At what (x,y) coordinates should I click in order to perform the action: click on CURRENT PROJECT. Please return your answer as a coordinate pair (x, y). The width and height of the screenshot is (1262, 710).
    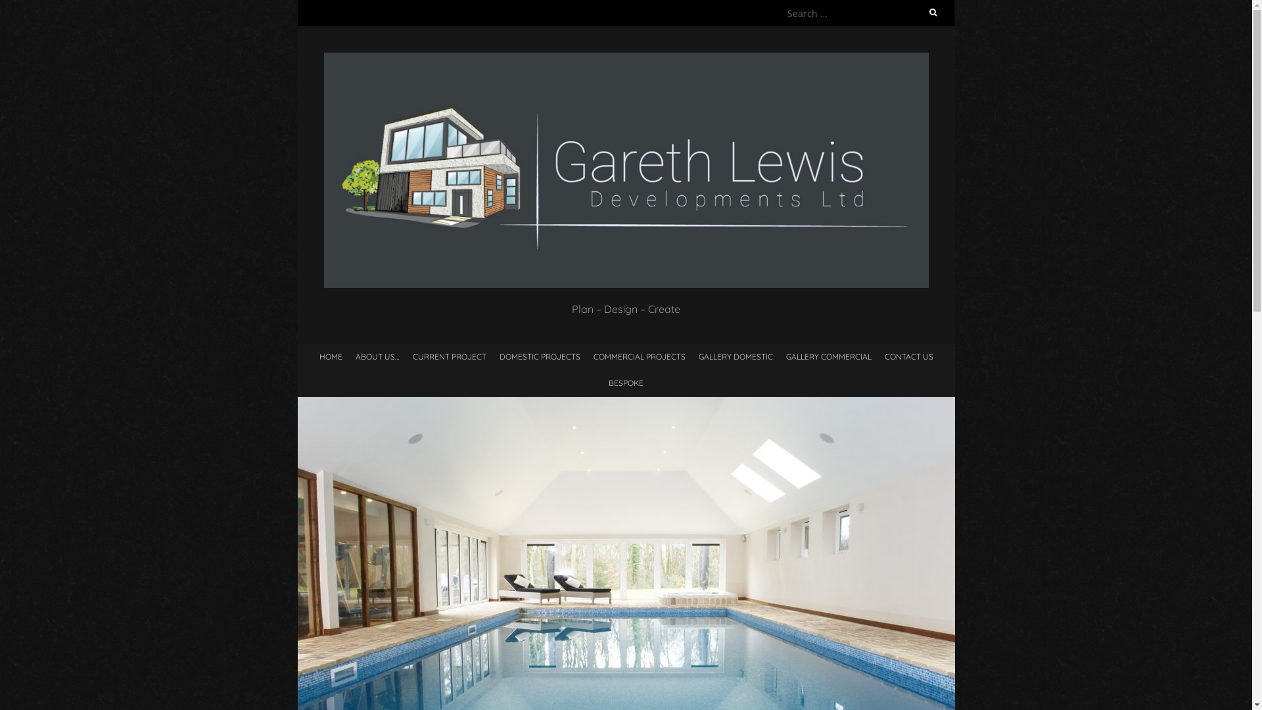
    Looking at the image, I should click on (450, 356).